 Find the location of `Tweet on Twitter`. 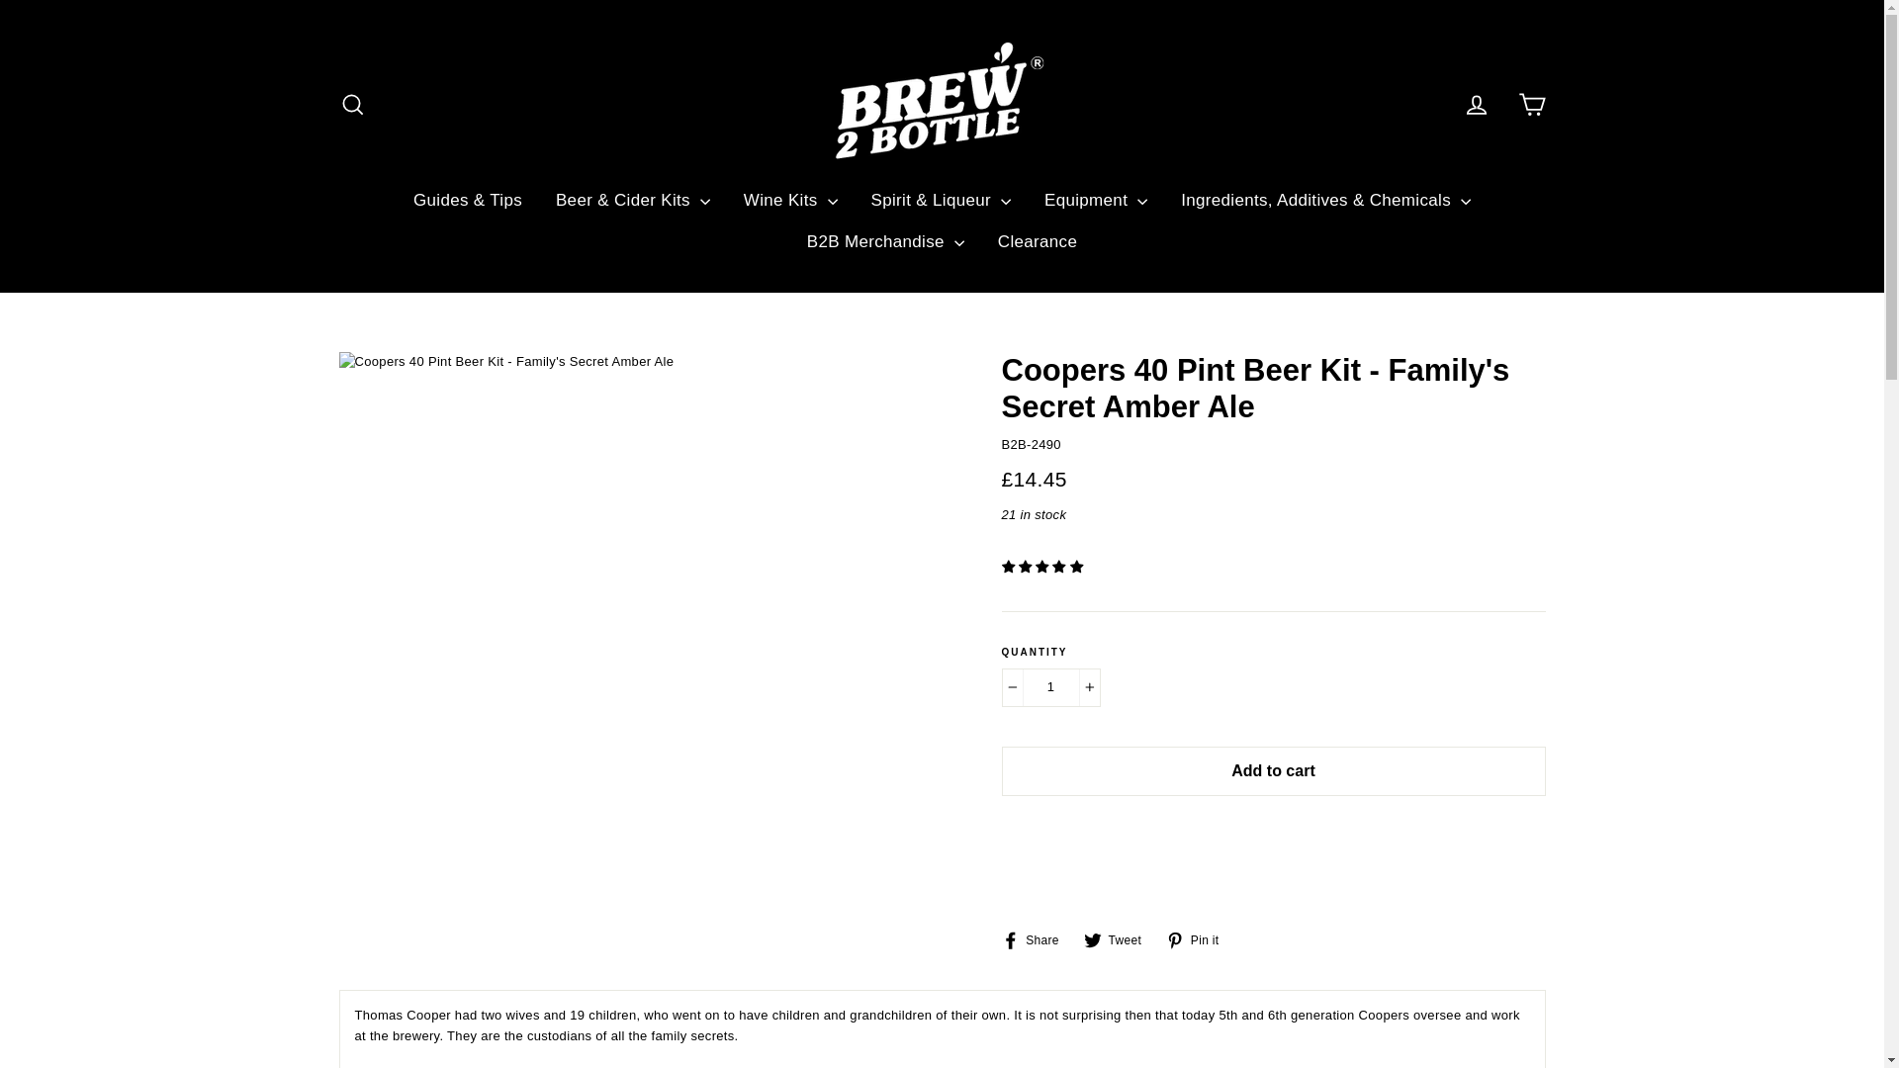

Tweet on Twitter is located at coordinates (1120, 939).